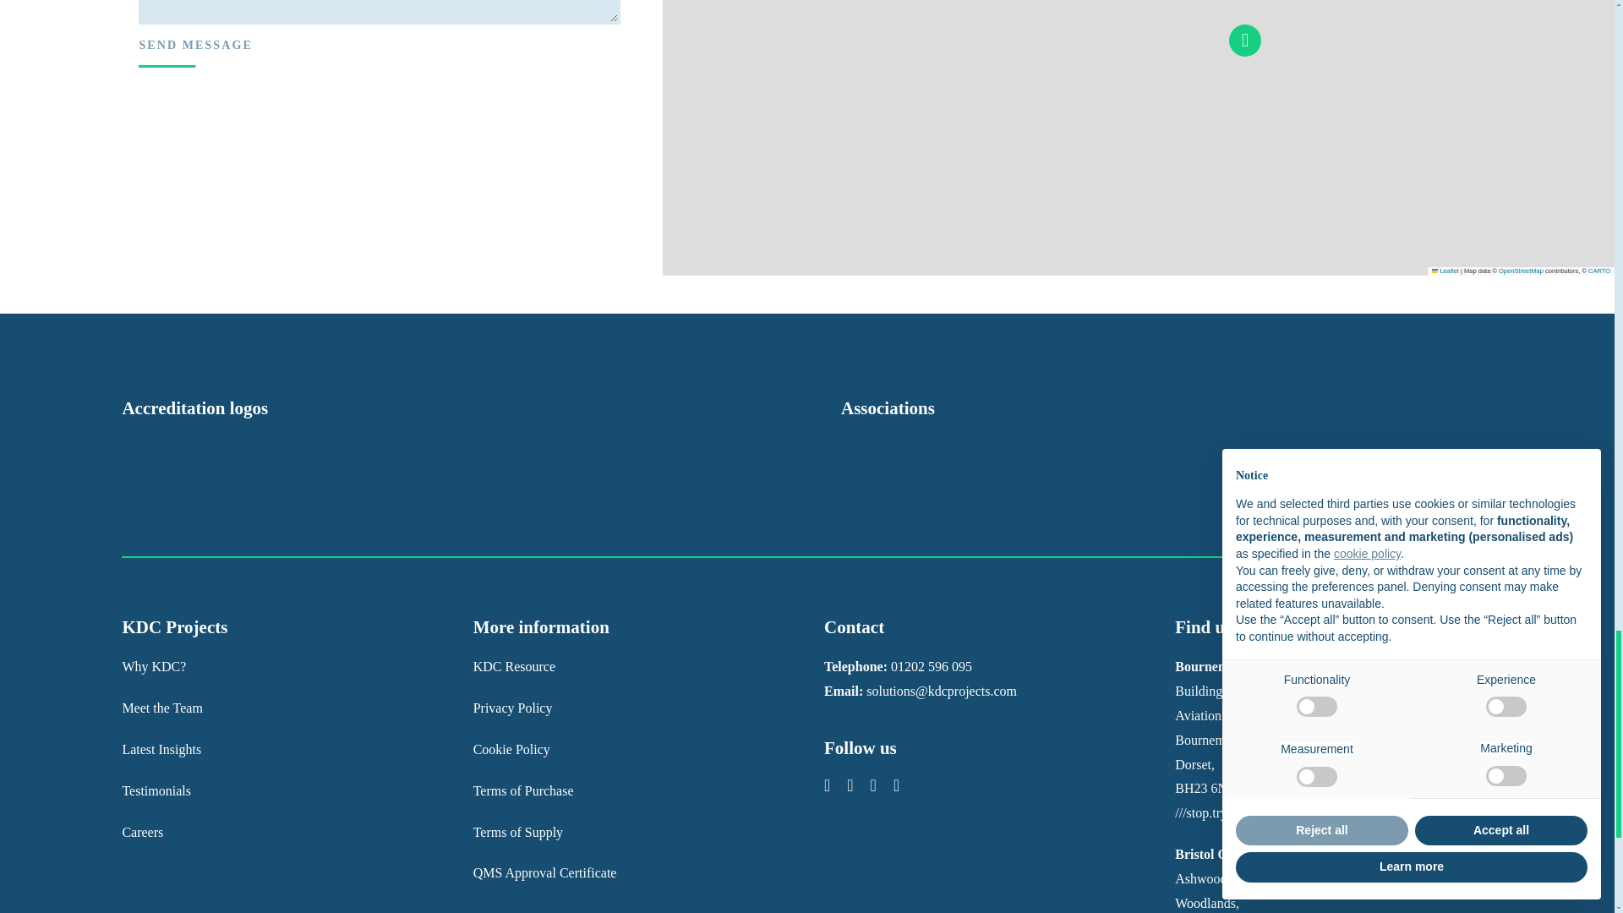 The width and height of the screenshot is (1623, 913). I want to click on Meet the Team, so click(514, 666).